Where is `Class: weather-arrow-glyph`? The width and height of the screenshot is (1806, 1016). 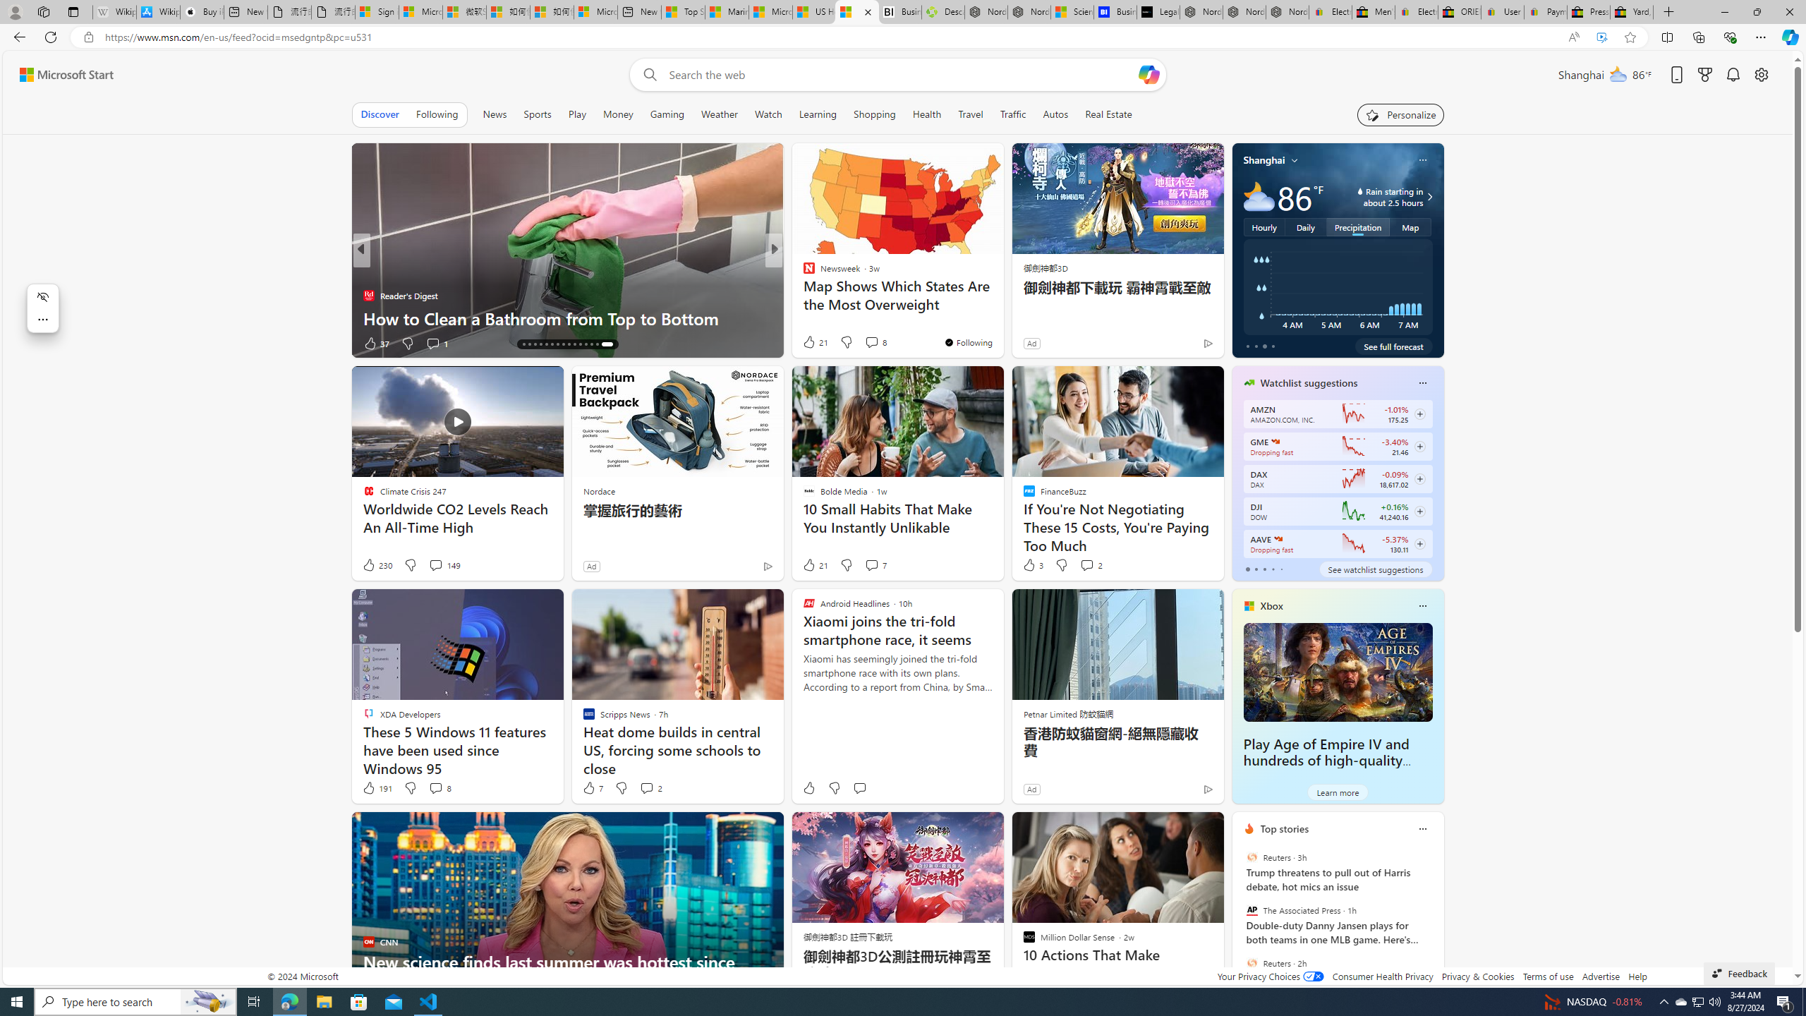
Class: weather-arrow-glyph is located at coordinates (1429, 197).